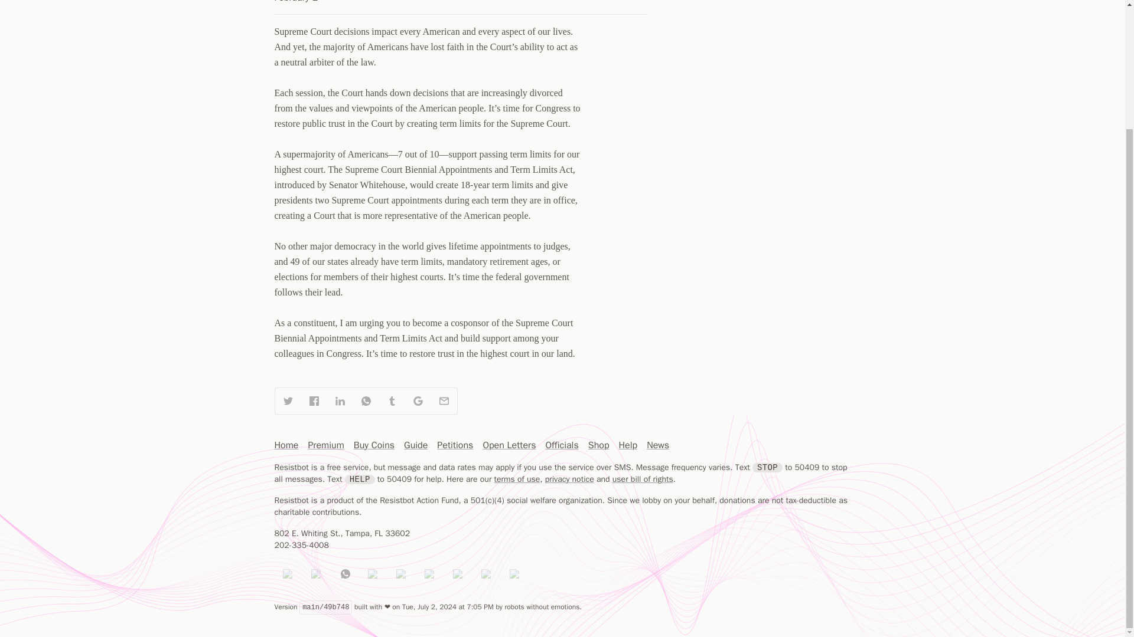 Image resolution: width=1134 pixels, height=637 pixels. What do you see at coordinates (562, 445) in the screenshot?
I see `Officials` at bounding box center [562, 445].